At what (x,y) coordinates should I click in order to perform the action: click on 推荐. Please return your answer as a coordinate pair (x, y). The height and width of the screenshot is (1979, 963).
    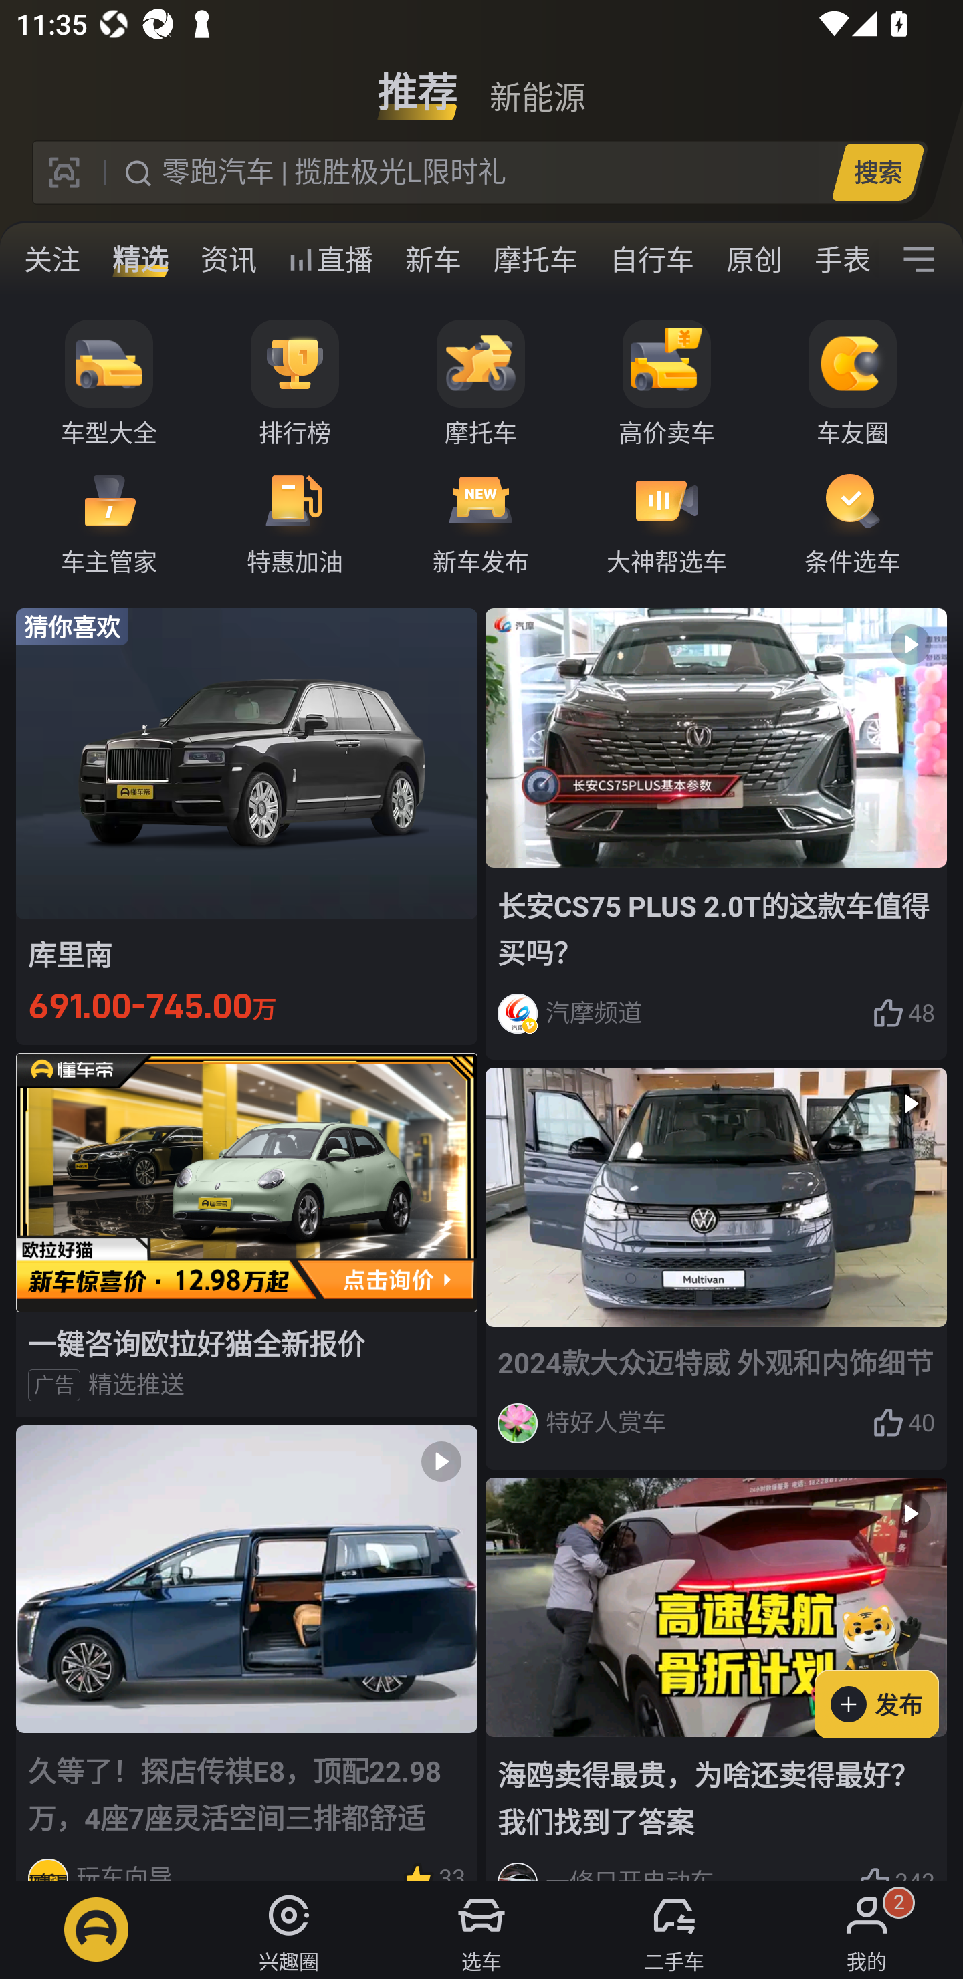
    Looking at the image, I should click on (417, 83).